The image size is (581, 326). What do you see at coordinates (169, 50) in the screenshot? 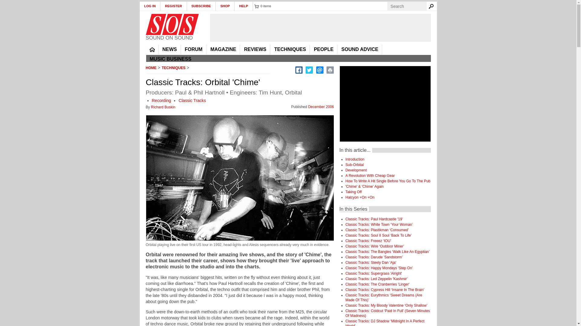
I see `NEWS` at bounding box center [169, 50].